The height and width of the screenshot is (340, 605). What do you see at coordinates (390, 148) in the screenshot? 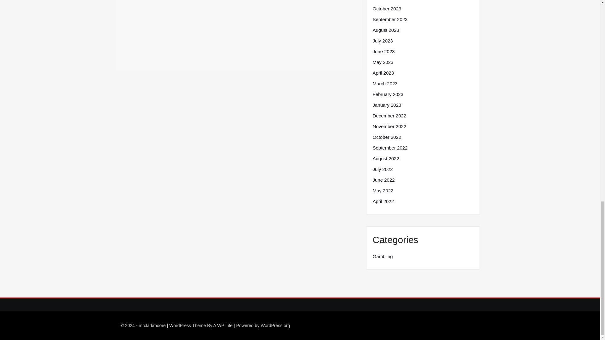
I see `September 2022` at bounding box center [390, 148].